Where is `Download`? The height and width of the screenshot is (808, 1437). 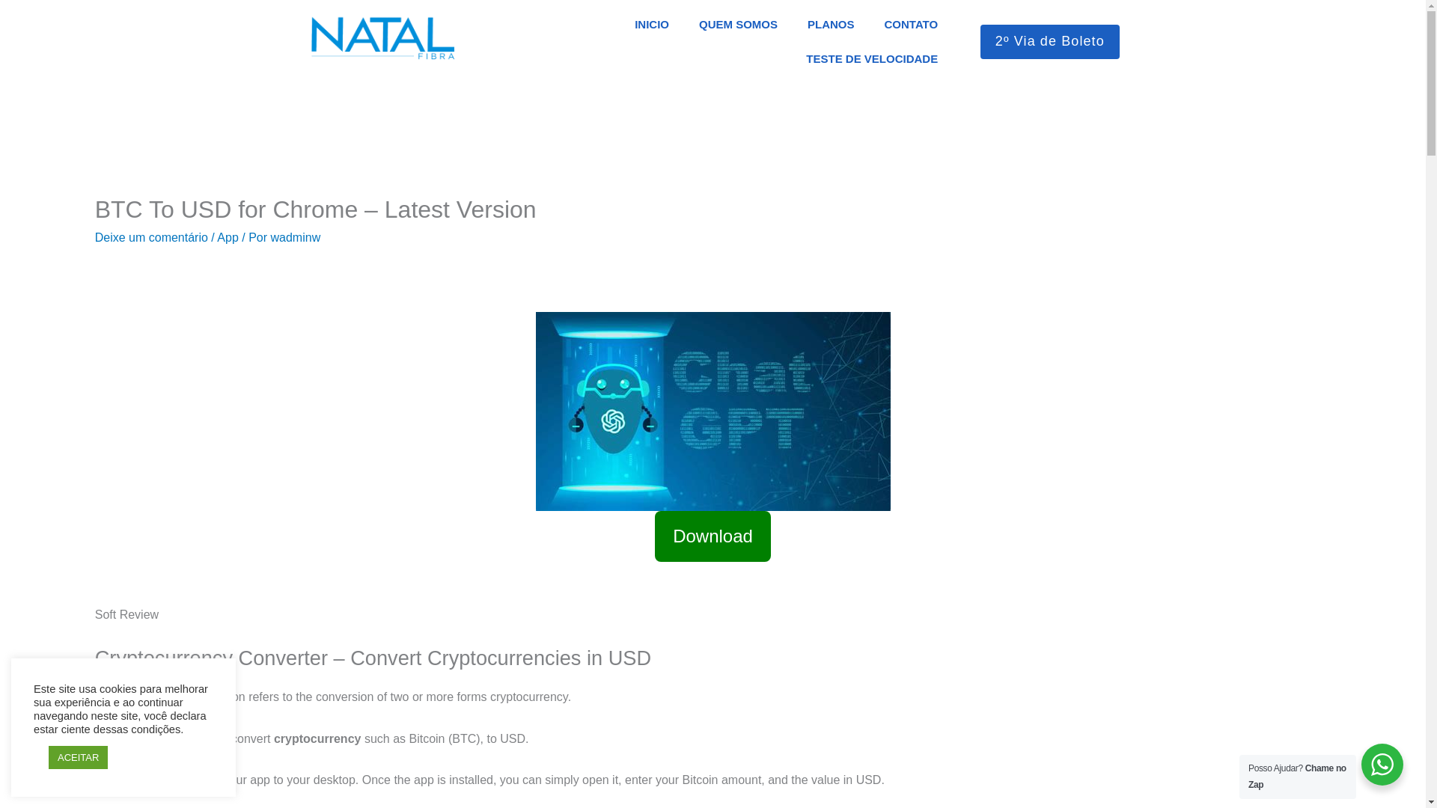 Download is located at coordinates (713, 545).